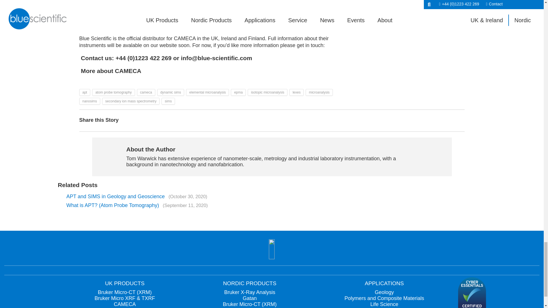 The height and width of the screenshot is (308, 548). Describe the element at coordinates (433, 120) in the screenshot. I see `Twitter` at that location.